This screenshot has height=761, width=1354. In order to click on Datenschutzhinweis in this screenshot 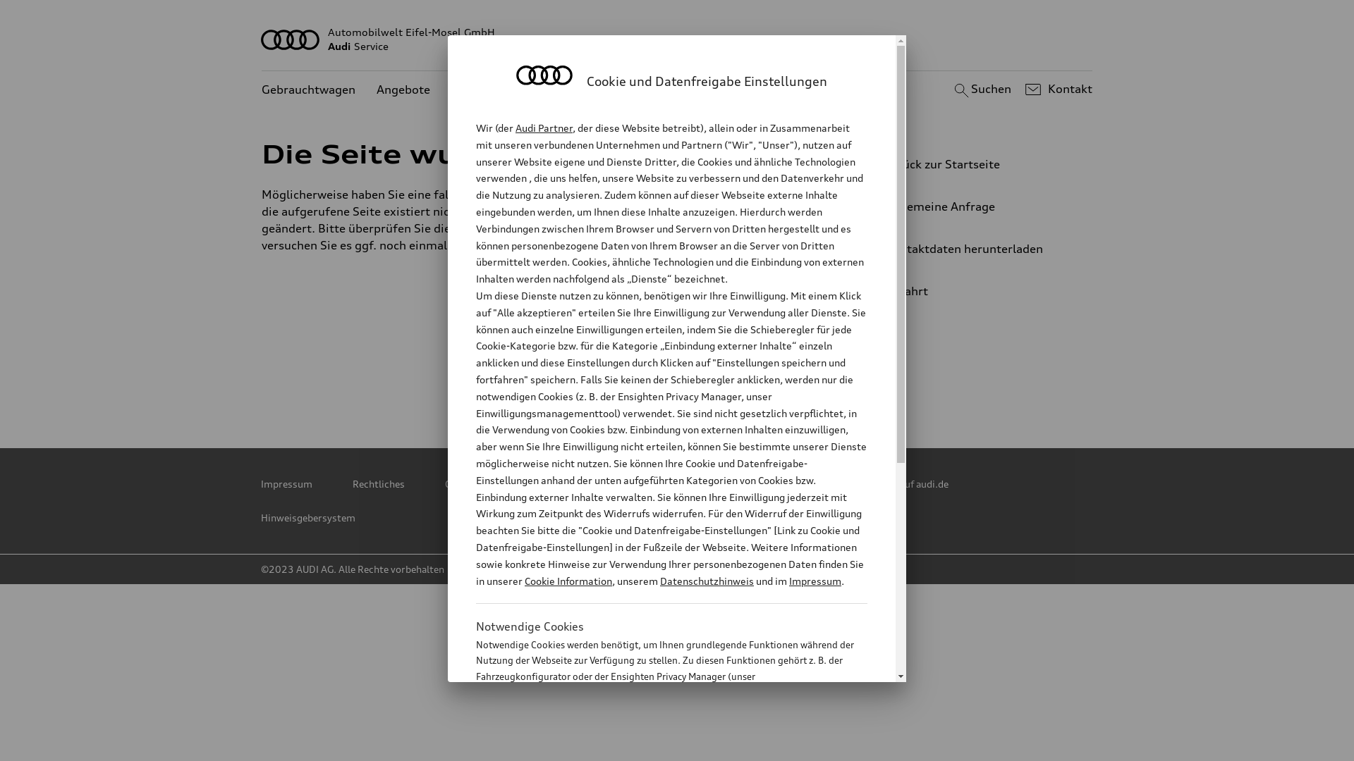, I will do `click(707, 581)`.